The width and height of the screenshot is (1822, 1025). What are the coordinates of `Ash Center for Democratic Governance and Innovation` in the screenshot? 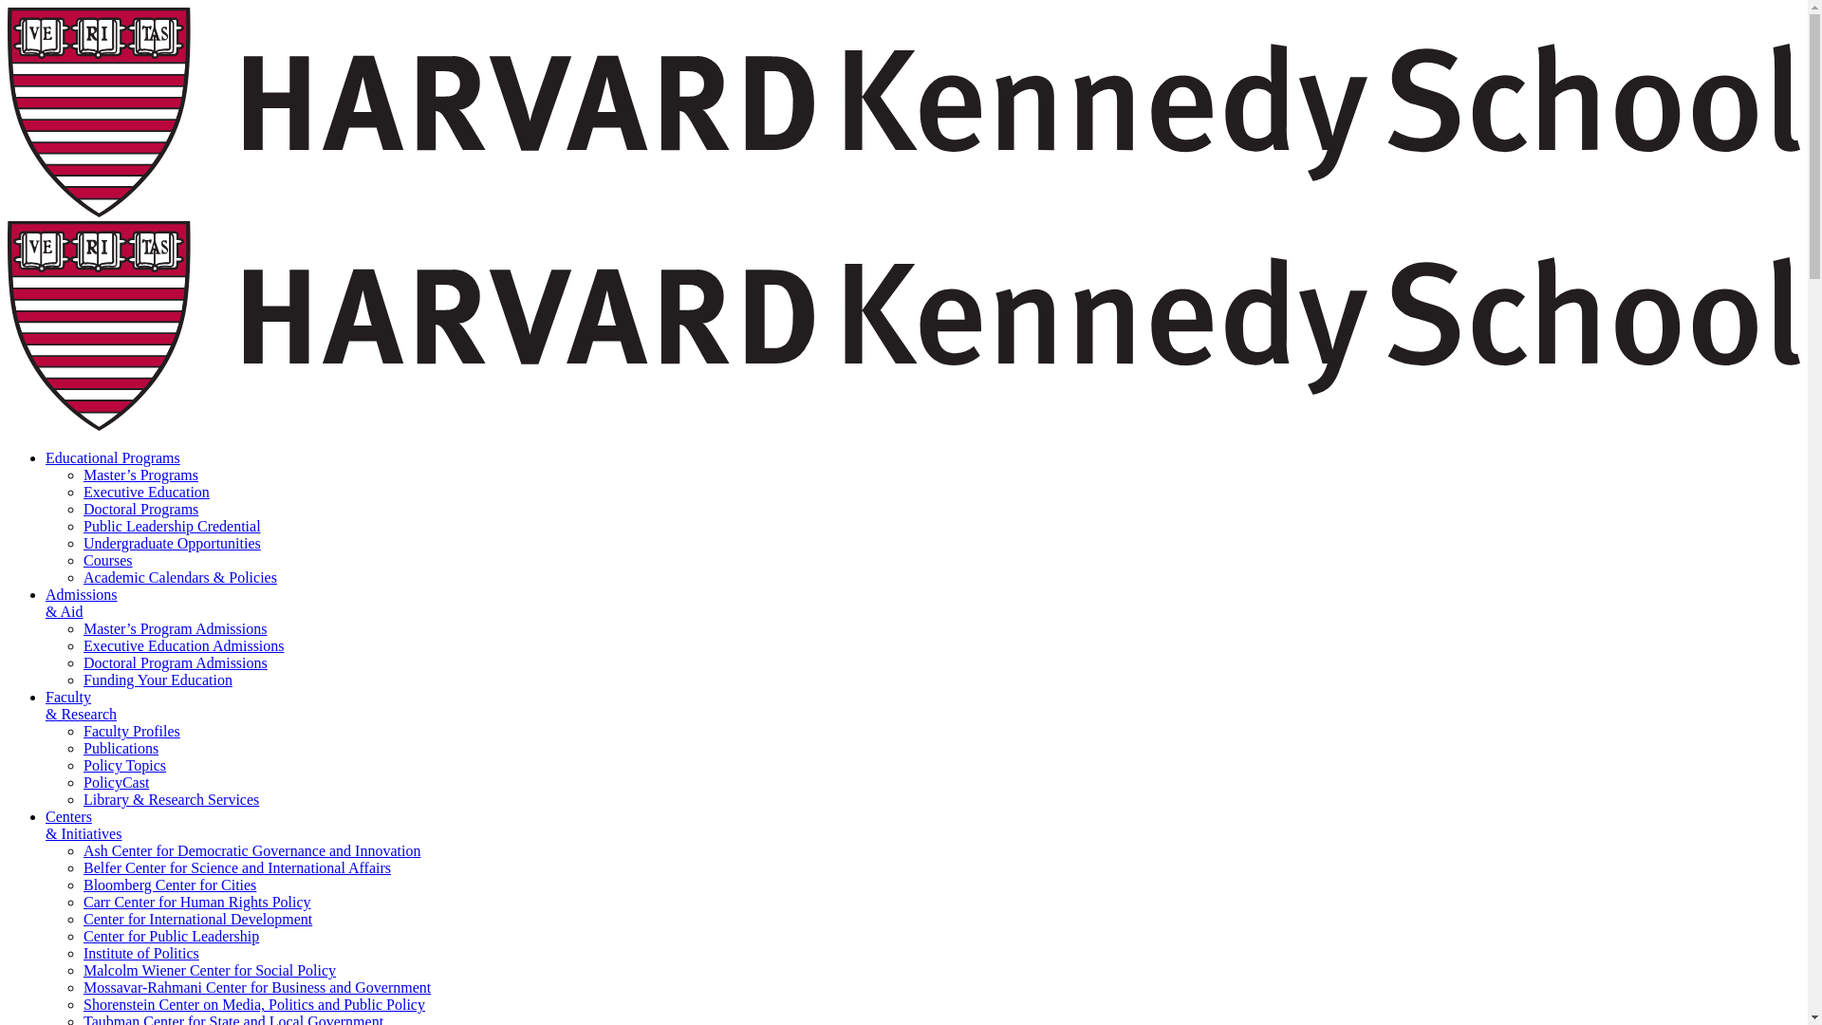 It's located at (252, 850).